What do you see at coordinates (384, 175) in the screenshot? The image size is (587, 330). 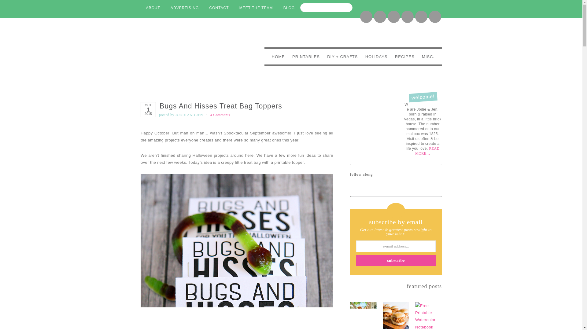 I see `Bloglovin` at bounding box center [384, 175].